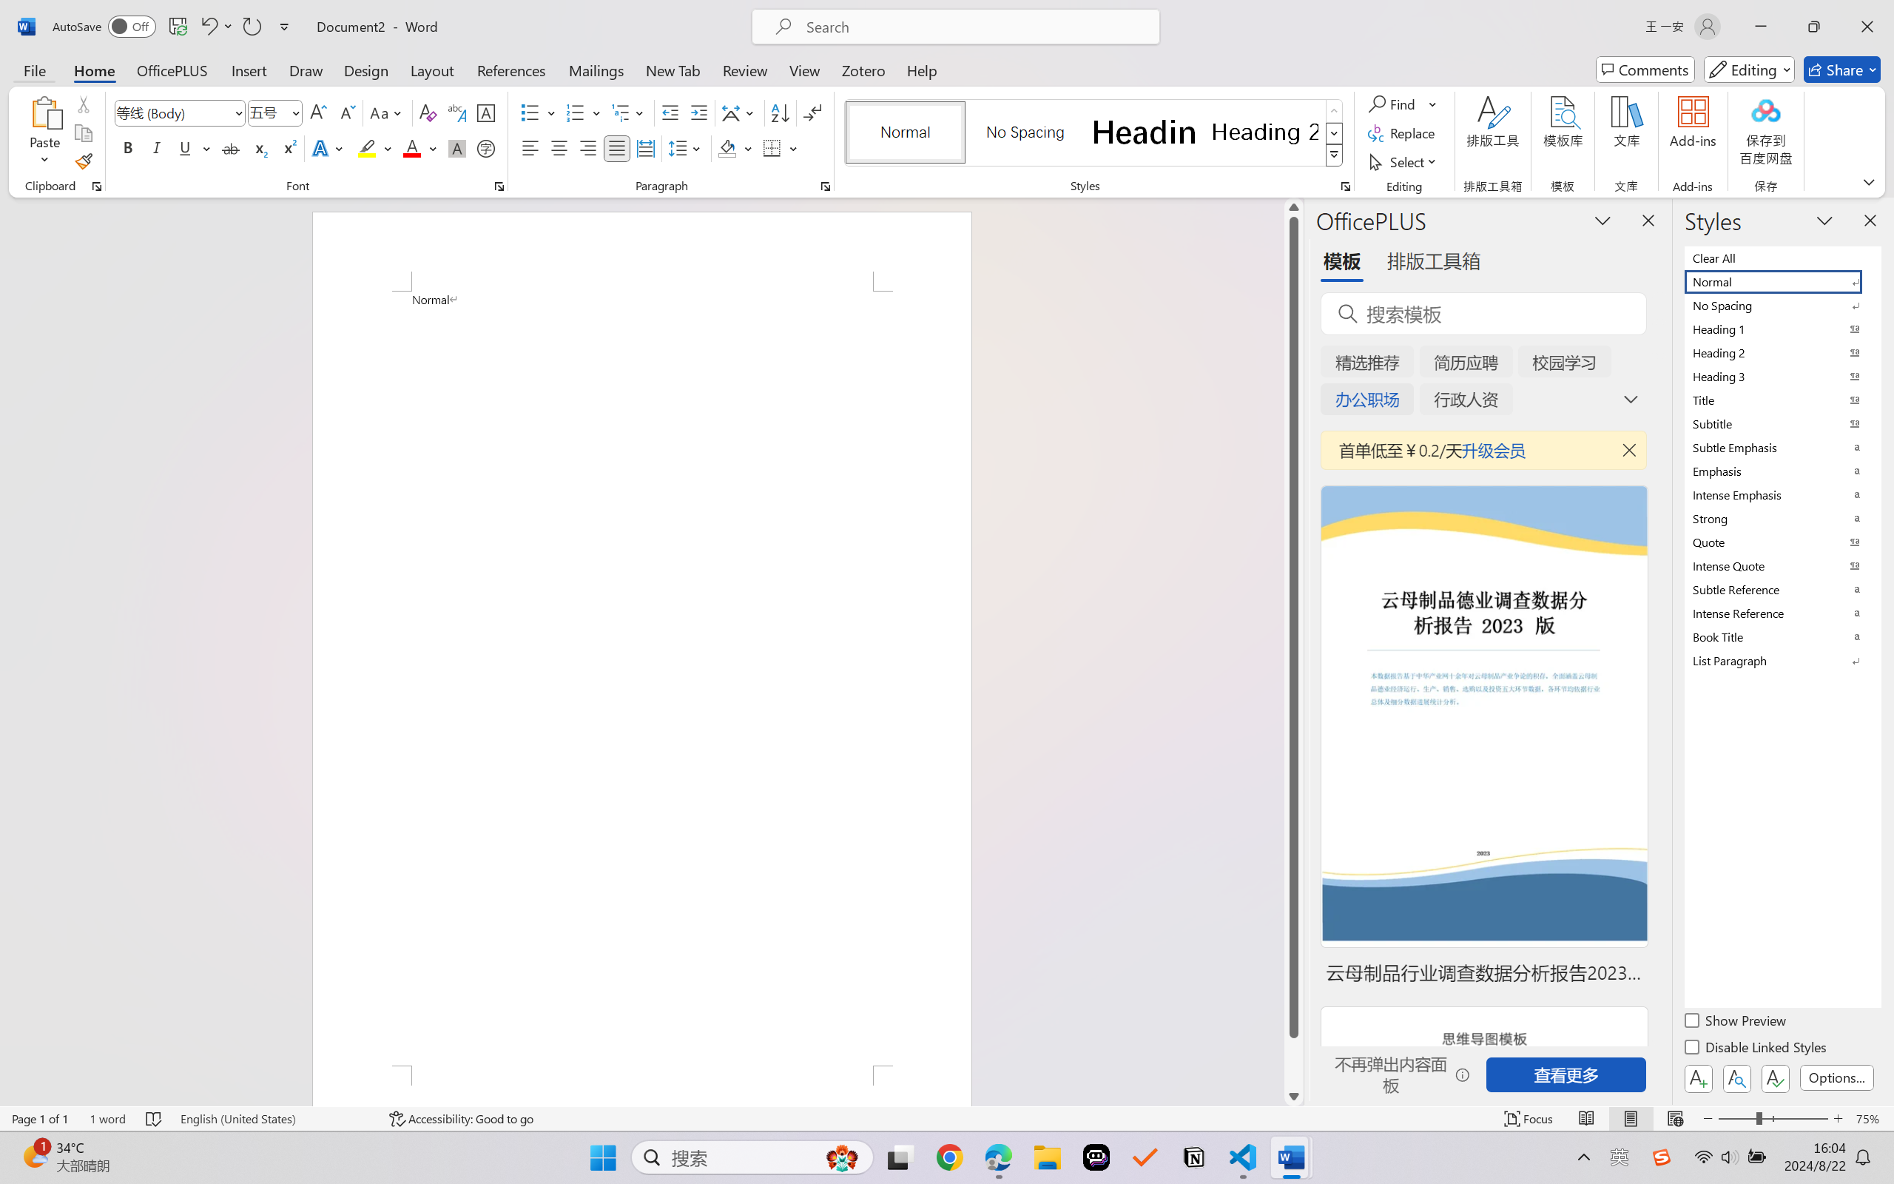 The image size is (1894, 1184). I want to click on Change Case, so click(387, 112).